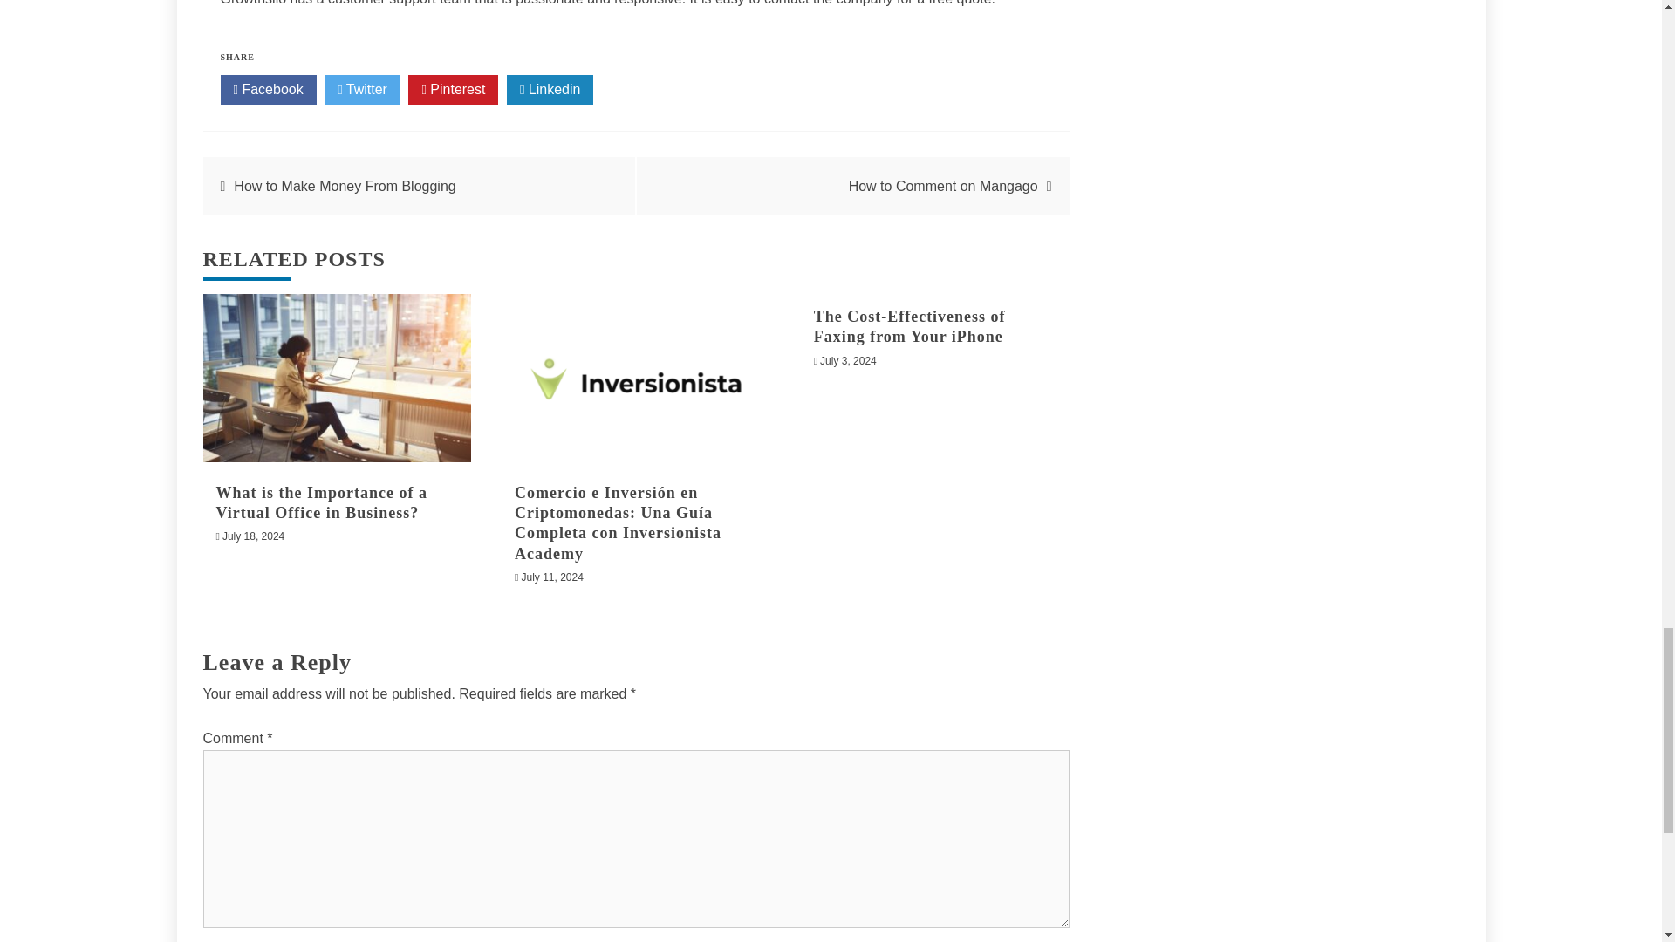  Describe the element at coordinates (253, 536) in the screenshot. I see `July 18, 2024` at that location.